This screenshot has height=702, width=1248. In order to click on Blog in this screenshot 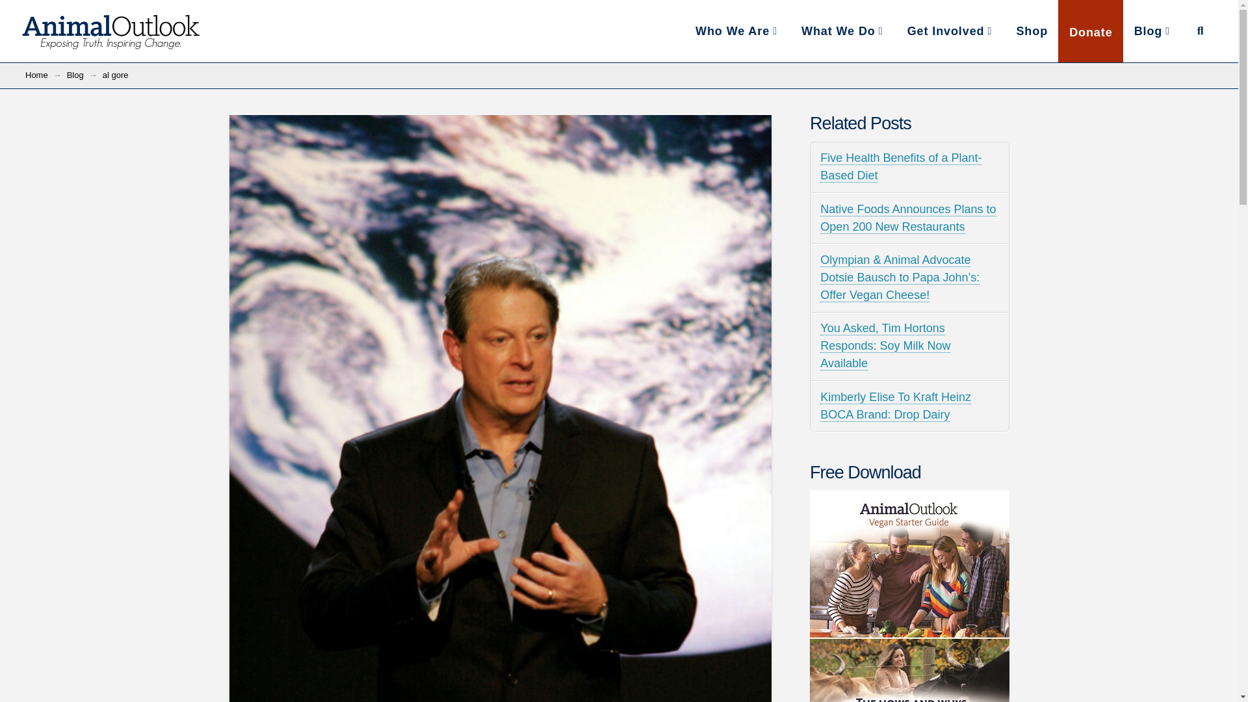, I will do `click(950, 31)`.